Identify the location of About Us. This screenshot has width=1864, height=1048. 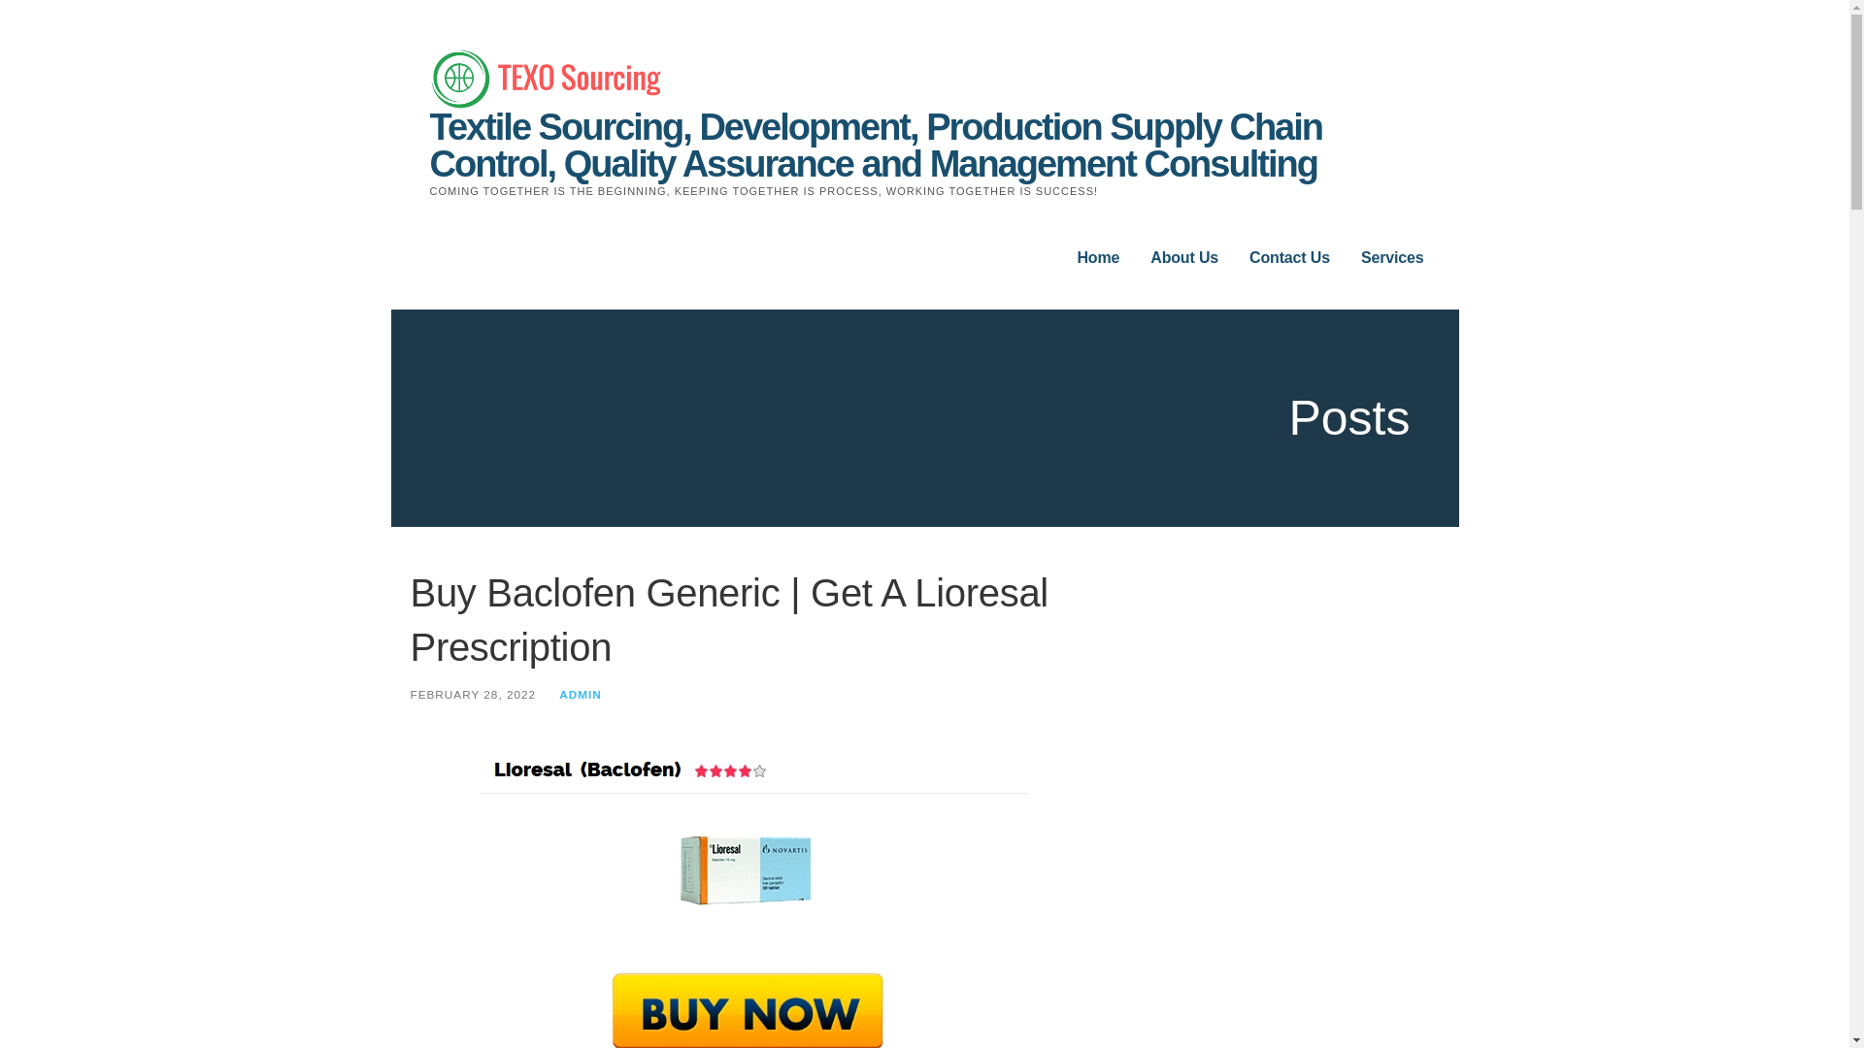
(1184, 259).